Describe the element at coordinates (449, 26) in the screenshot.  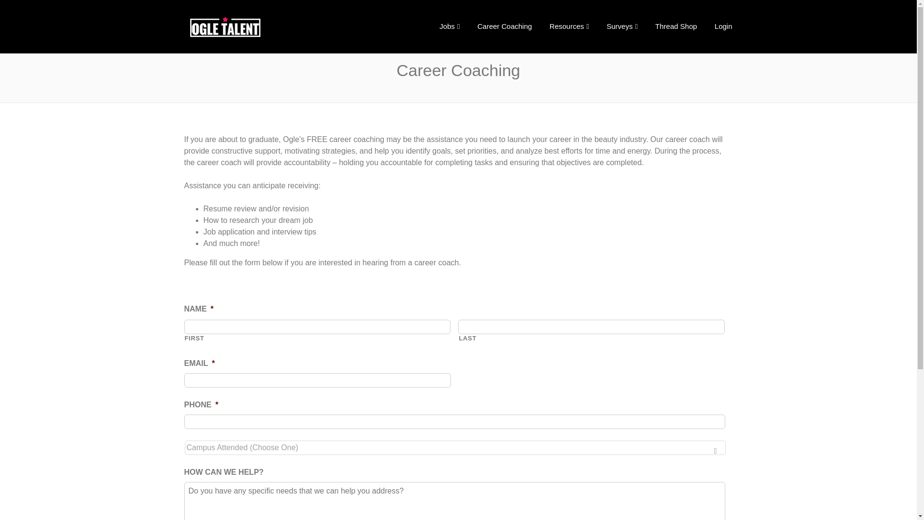
I see `Jobs` at that location.